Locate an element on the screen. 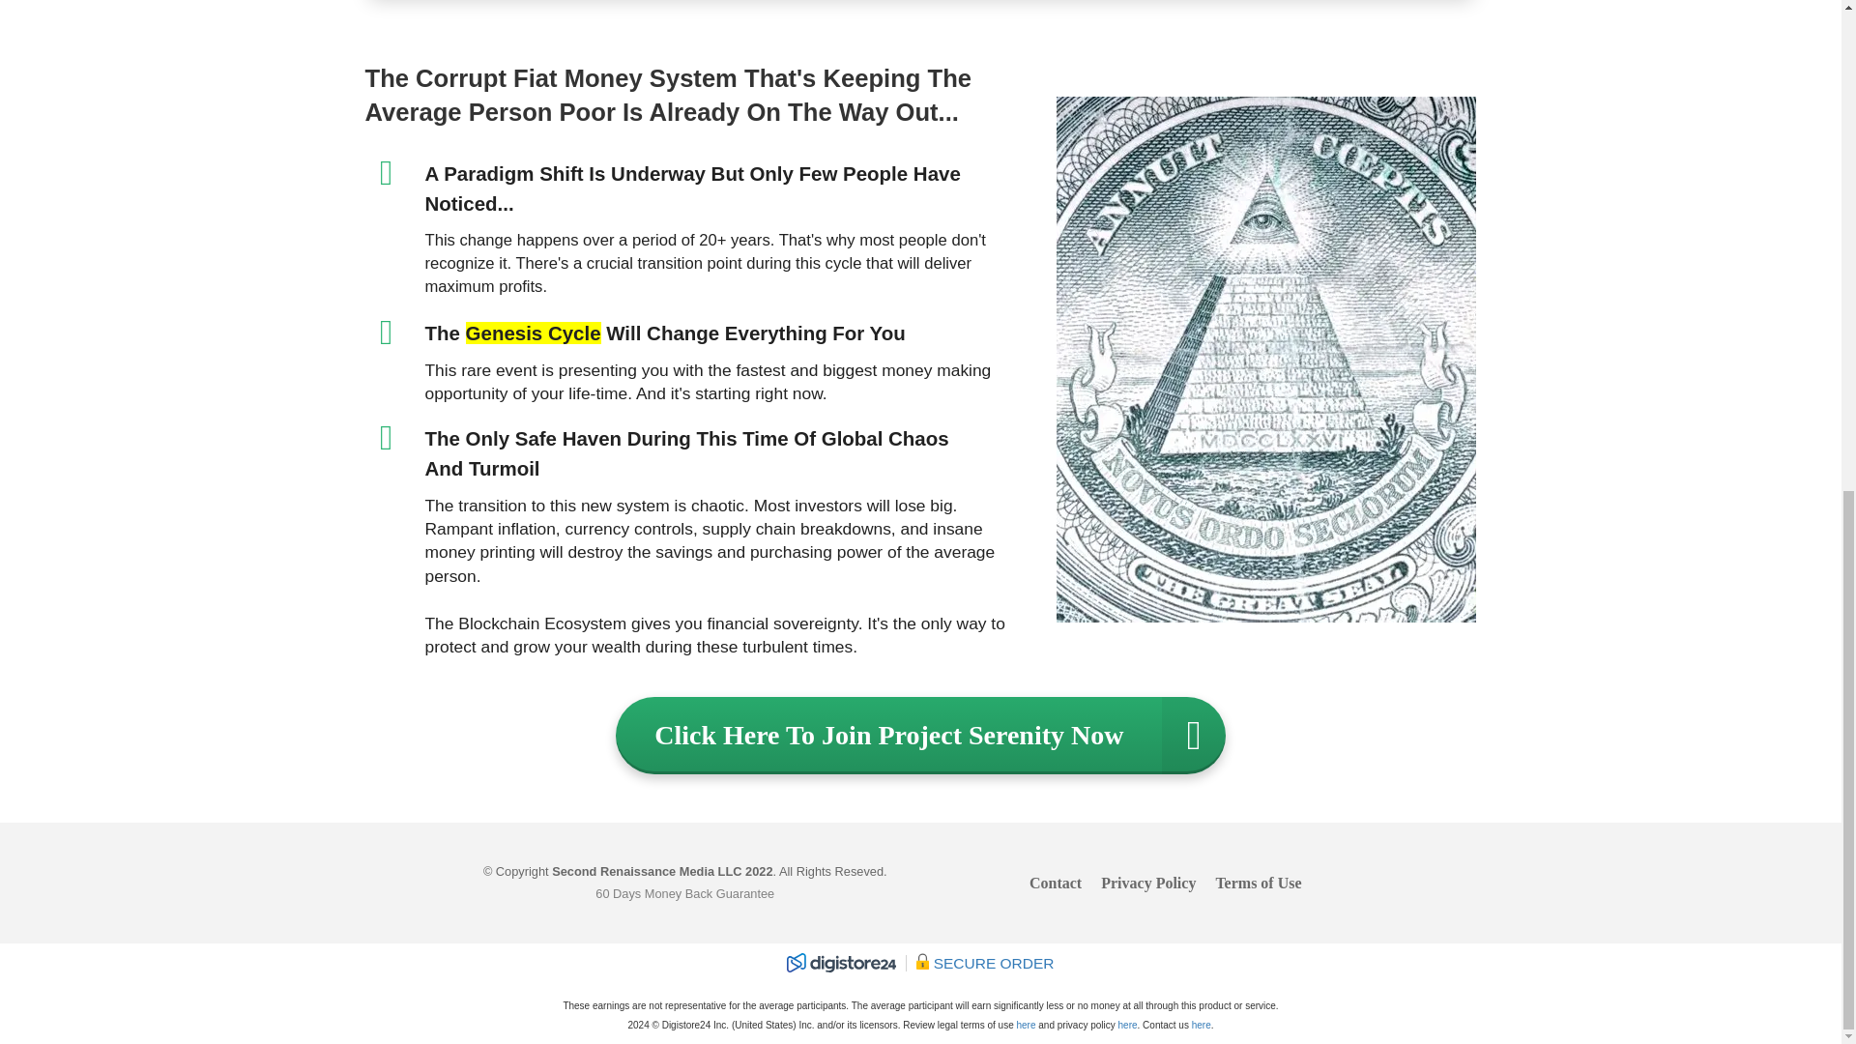  SECURE ORDER is located at coordinates (920, 969).